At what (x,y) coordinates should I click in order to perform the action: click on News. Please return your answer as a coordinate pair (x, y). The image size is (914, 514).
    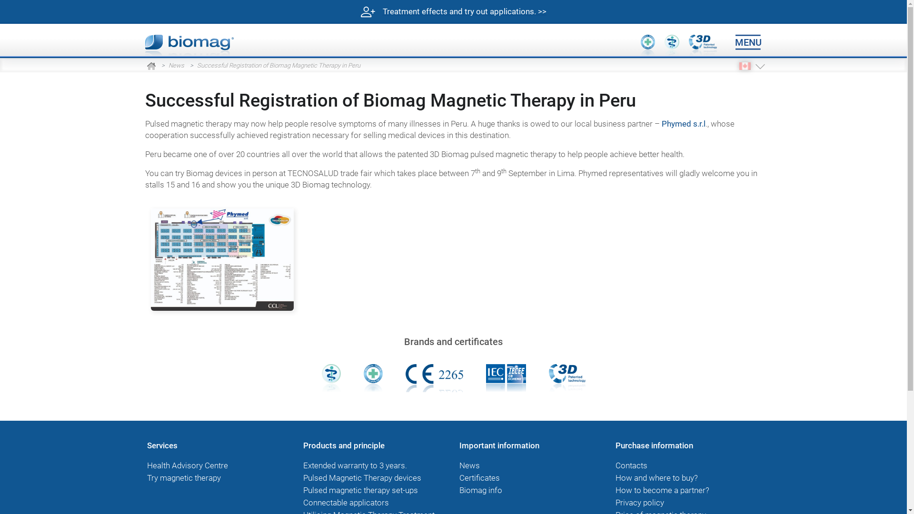
    Looking at the image, I should click on (469, 465).